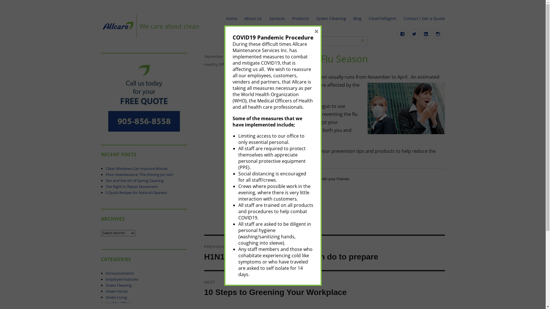 This screenshot has height=309, width=550. Describe the element at coordinates (277, 189) in the screenshot. I see `Click to share on Twitter (Opens in new window)` at that location.